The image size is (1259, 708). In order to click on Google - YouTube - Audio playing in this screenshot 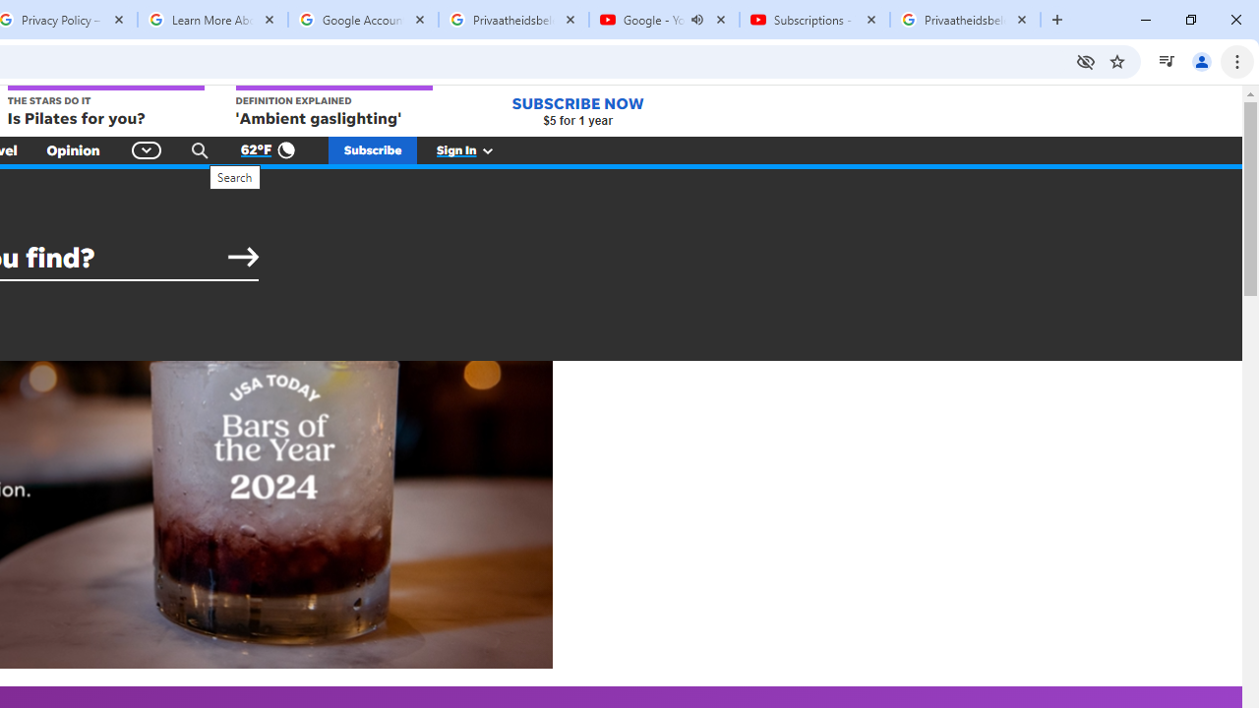, I will do `click(665, 20)`.